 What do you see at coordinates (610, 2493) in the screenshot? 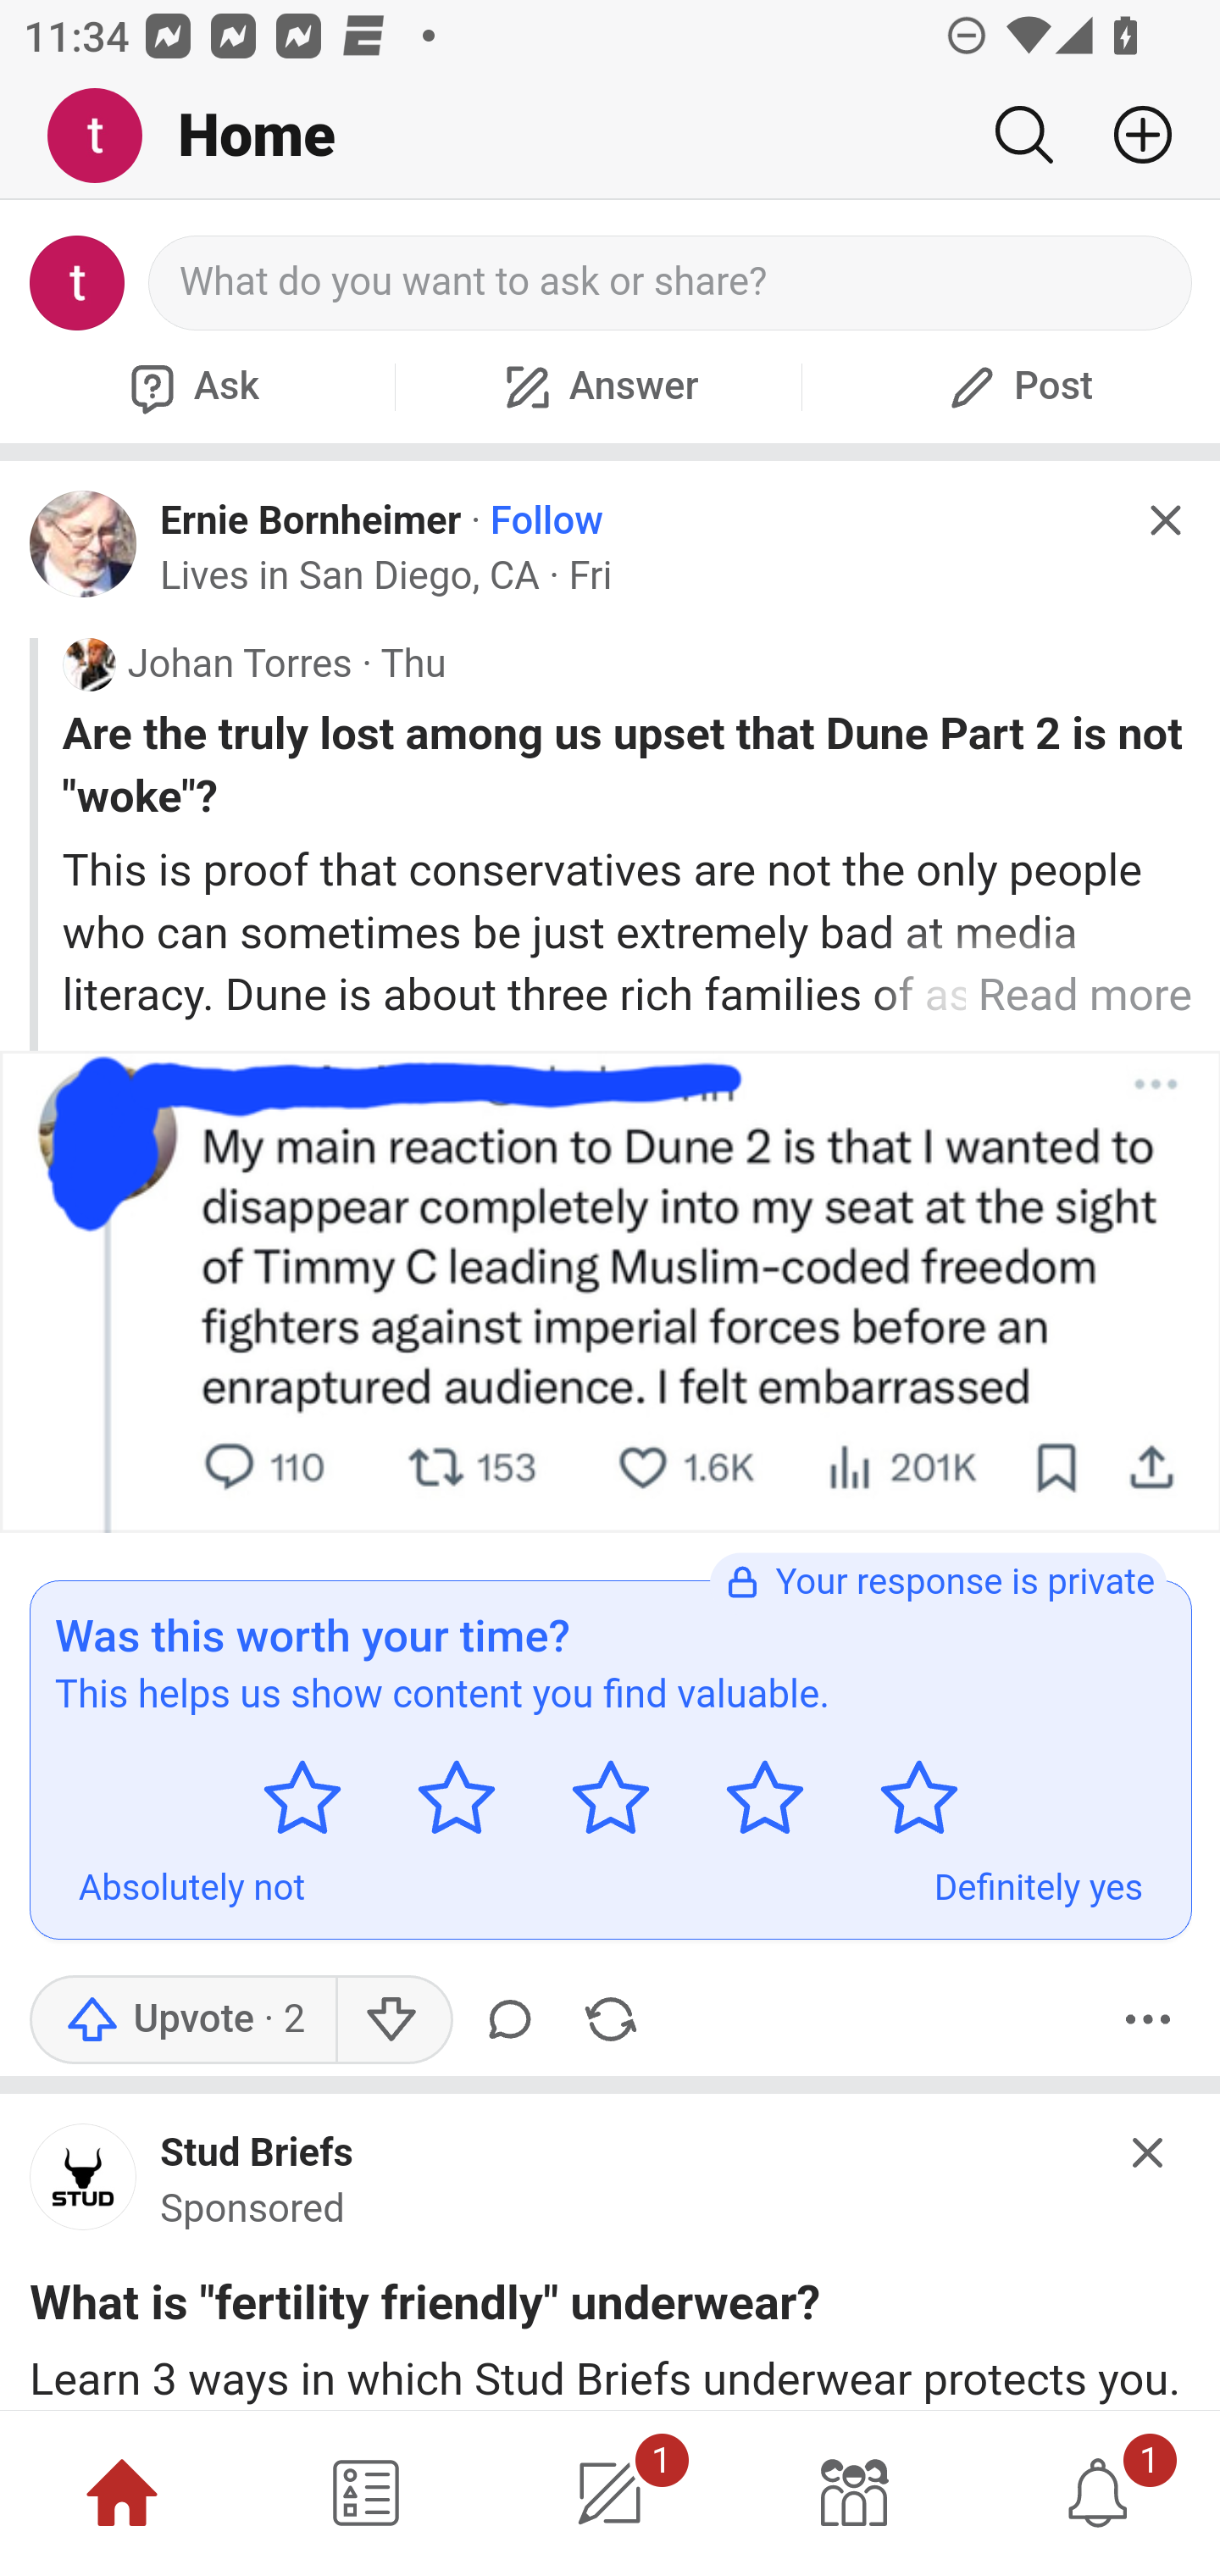
I see `1` at bounding box center [610, 2493].